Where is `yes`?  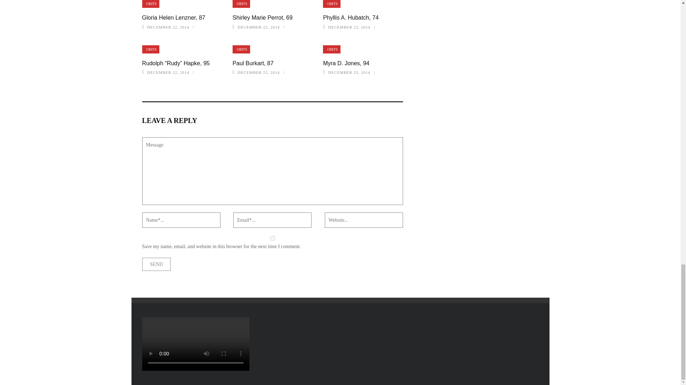
yes is located at coordinates (272, 238).